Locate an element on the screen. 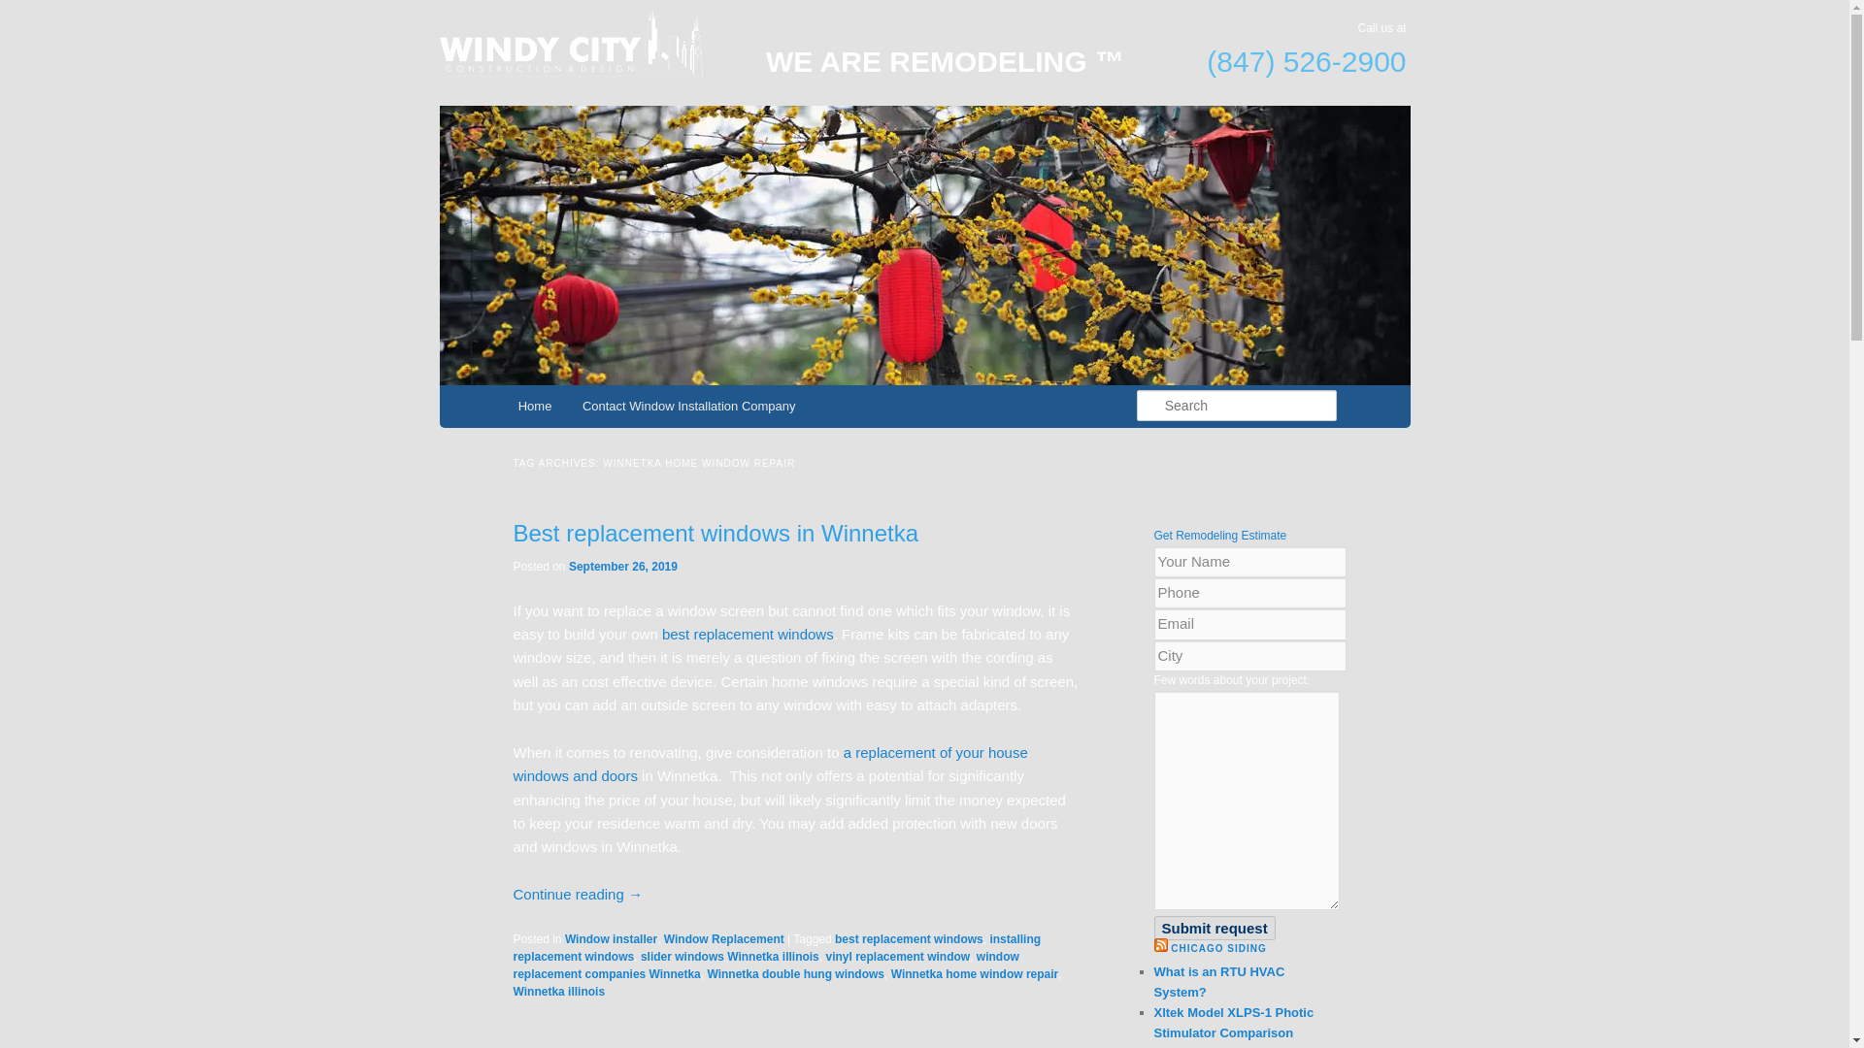 Image resolution: width=1864 pixels, height=1048 pixels. September 26, 2019 is located at coordinates (623, 566).